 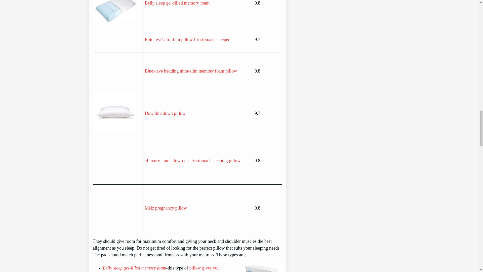 I want to click on Elite rest Ultra-thin pillow for stomach sleepers, so click(x=188, y=39).